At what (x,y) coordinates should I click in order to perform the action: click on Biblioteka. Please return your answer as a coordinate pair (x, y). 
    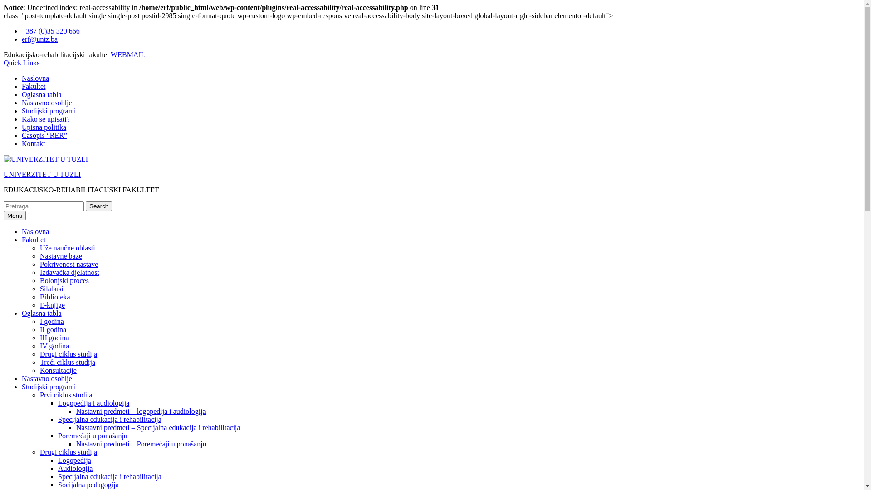
    Looking at the image, I should click on (55, 297).